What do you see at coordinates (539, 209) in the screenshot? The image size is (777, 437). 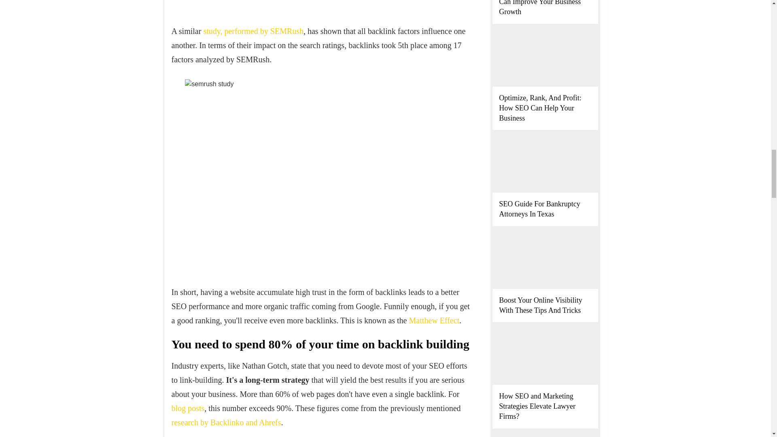 I see `SEO Guide For Bankruptcy Attorneys In Texas` at bounding box center [539, 209].